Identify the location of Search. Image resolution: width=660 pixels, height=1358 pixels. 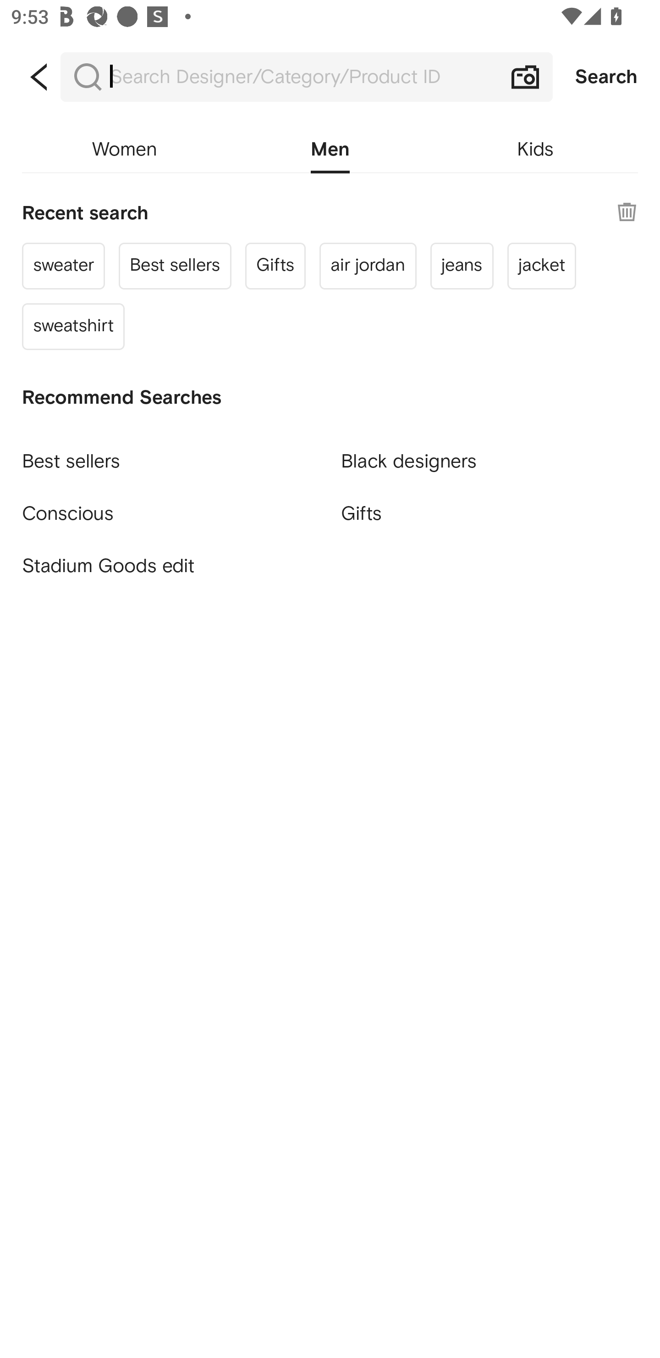
(606, 77).